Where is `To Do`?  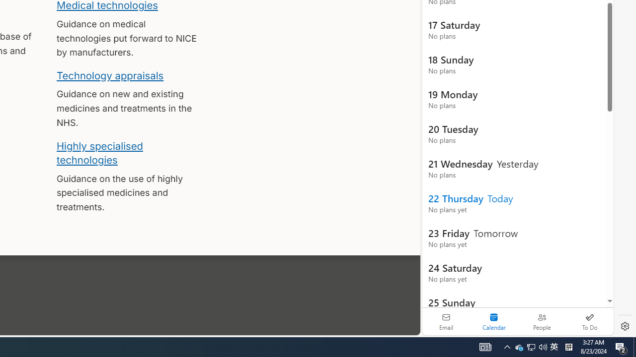
To Do is located at coordinates (589, 321).